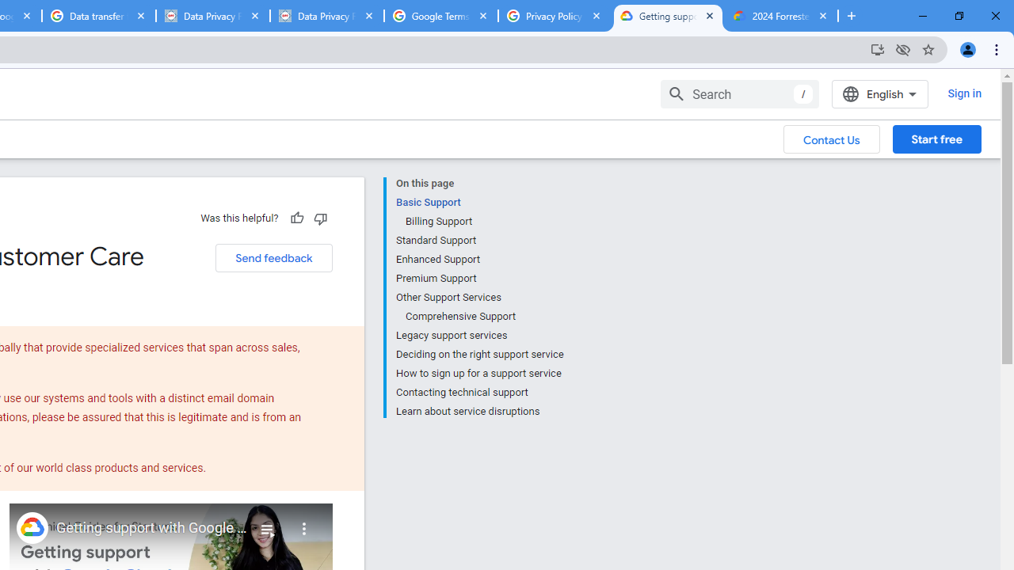 The width and height of the screenshot is (1014, 570). Describe the element at coordinates (304, 522) in the screenshot. I see `More` at that location.